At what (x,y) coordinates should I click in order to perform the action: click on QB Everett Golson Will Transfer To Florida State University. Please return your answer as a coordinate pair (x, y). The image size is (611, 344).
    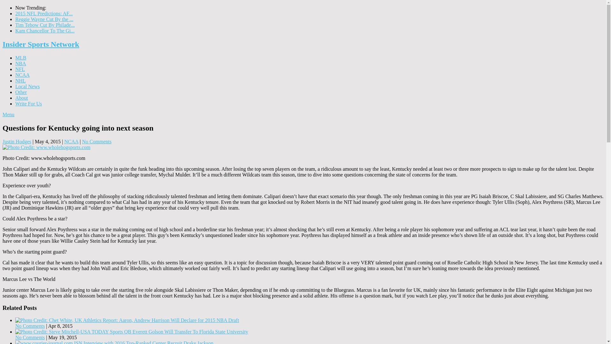
    Looking at the image, I should click on (132, 331).